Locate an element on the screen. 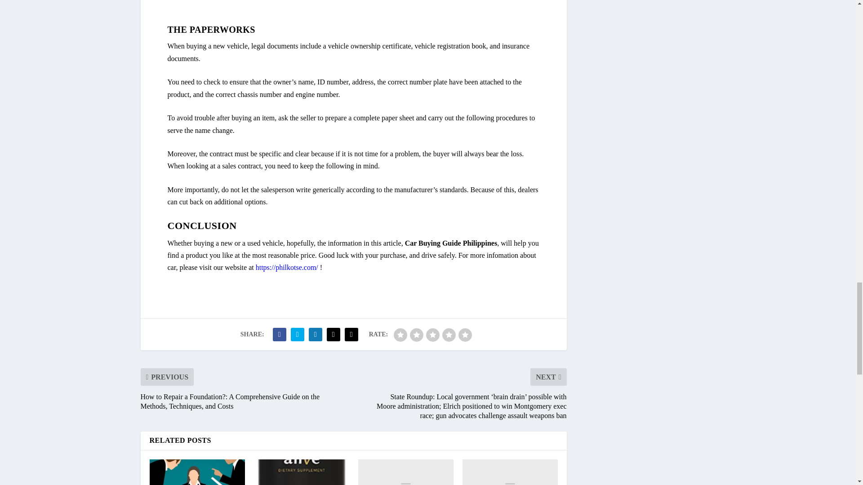 This screenshot has height=485, width=863. regular is located at coordinates (432, 335).